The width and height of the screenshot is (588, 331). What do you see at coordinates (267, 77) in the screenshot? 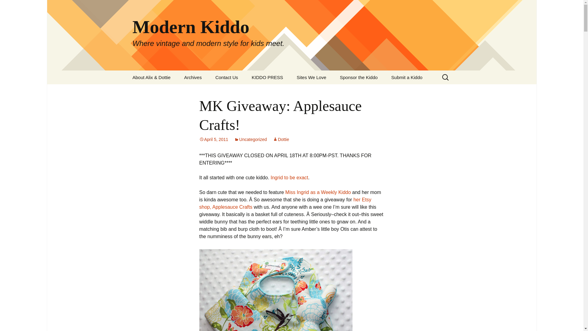
I see `KIDDO PRESS` at bounding box center [267, 77].